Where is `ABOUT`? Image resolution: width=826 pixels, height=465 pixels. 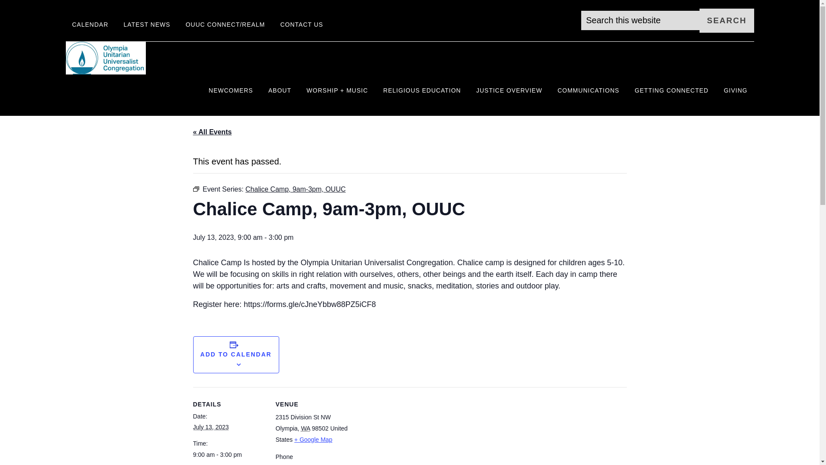
ABOUT is located at coordinates (280, 90).